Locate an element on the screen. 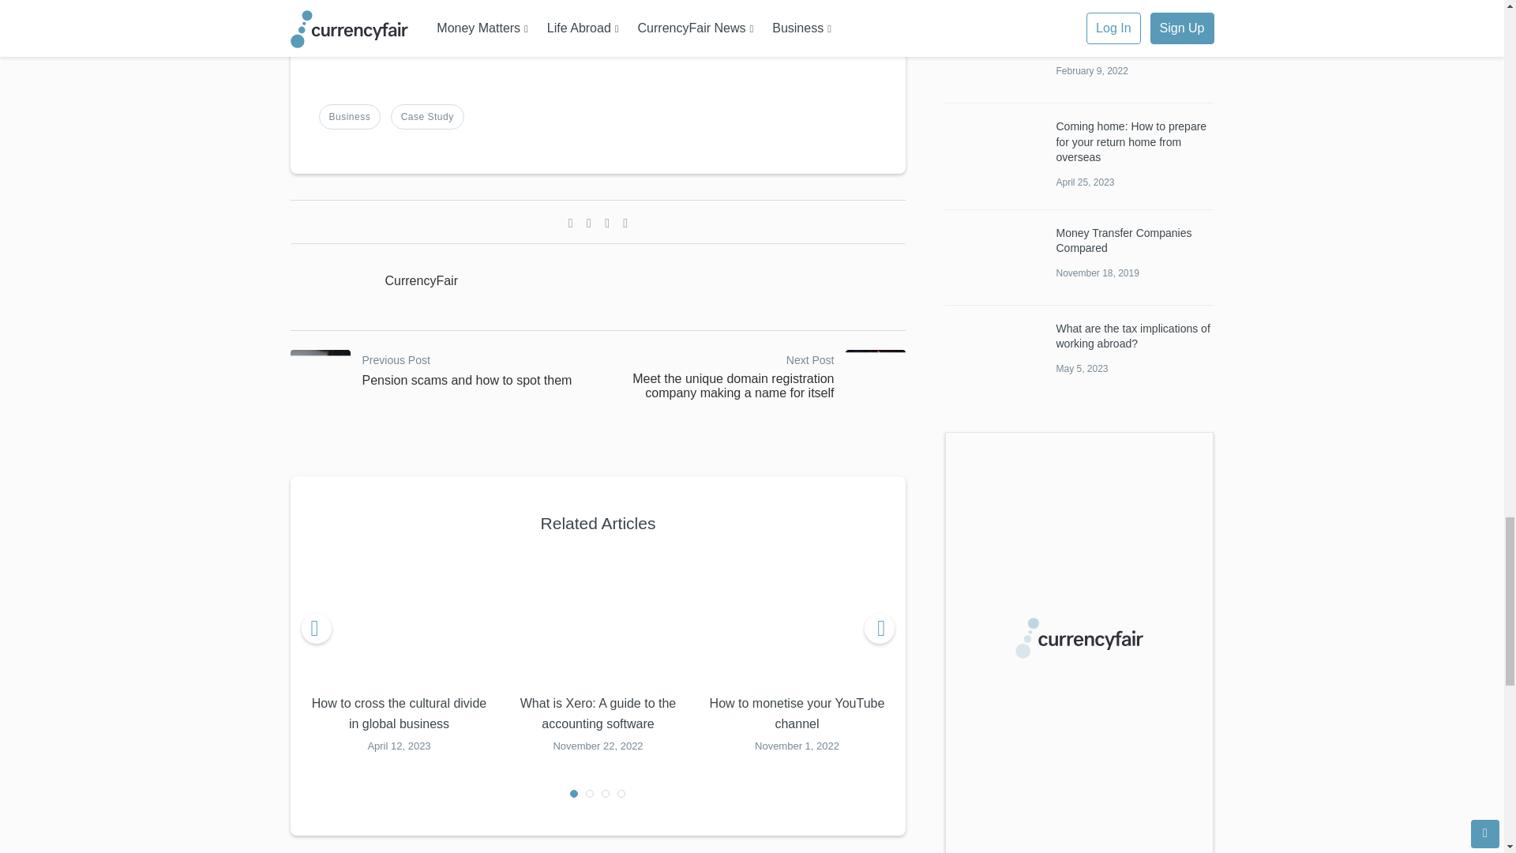 This screenshot has height=853, width=1516. How to monetise your YouTube channel is located at coordinates (797, 618).